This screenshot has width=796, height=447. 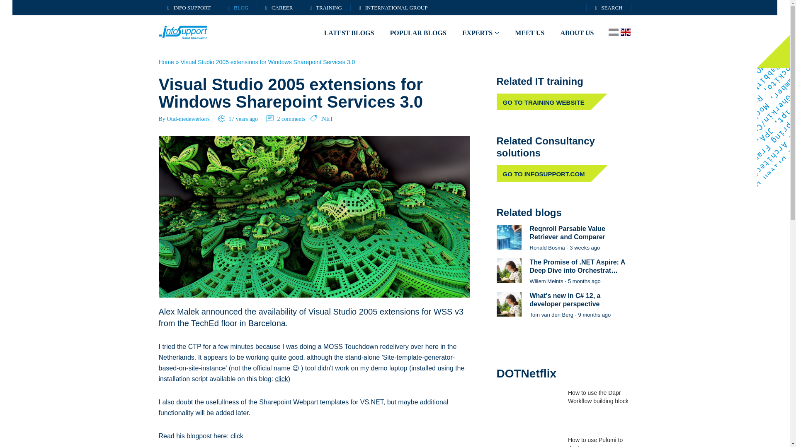 I want to click on TRAINING, so click(x=326, y=7).